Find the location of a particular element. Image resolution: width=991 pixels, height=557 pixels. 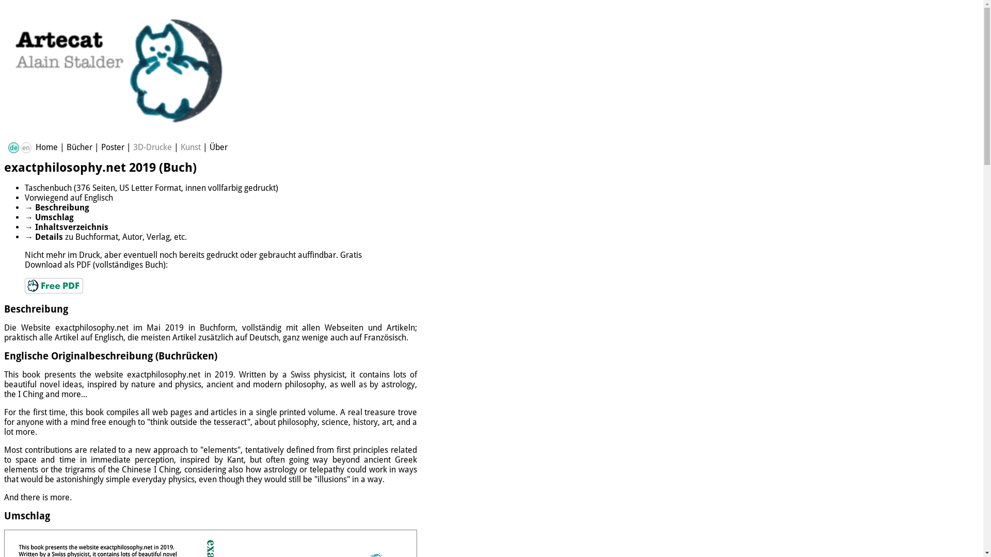

de is located at coordinates (13, 148).